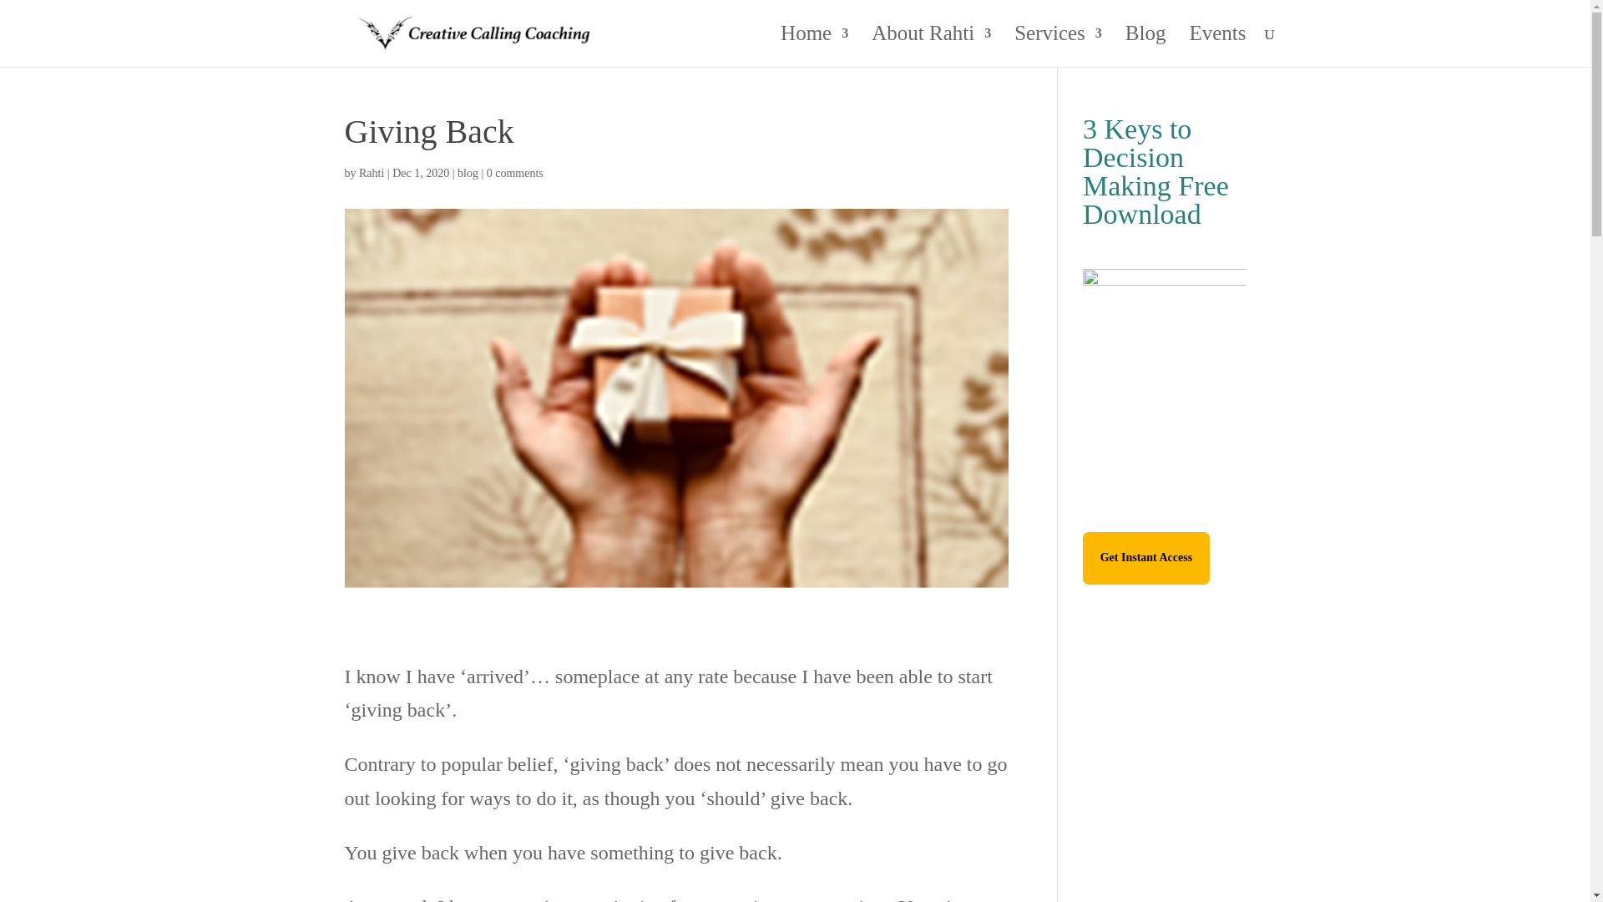 The image size is (1603, 902). What do you see at coordinates (1217, 47) in the screenshot?
I see `Events` at bounding box center [1217, 47].